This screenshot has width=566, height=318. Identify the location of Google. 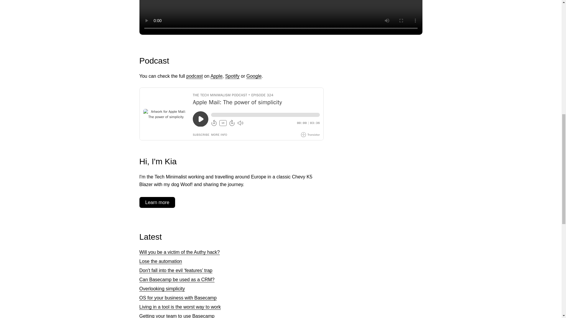
(254, 76).